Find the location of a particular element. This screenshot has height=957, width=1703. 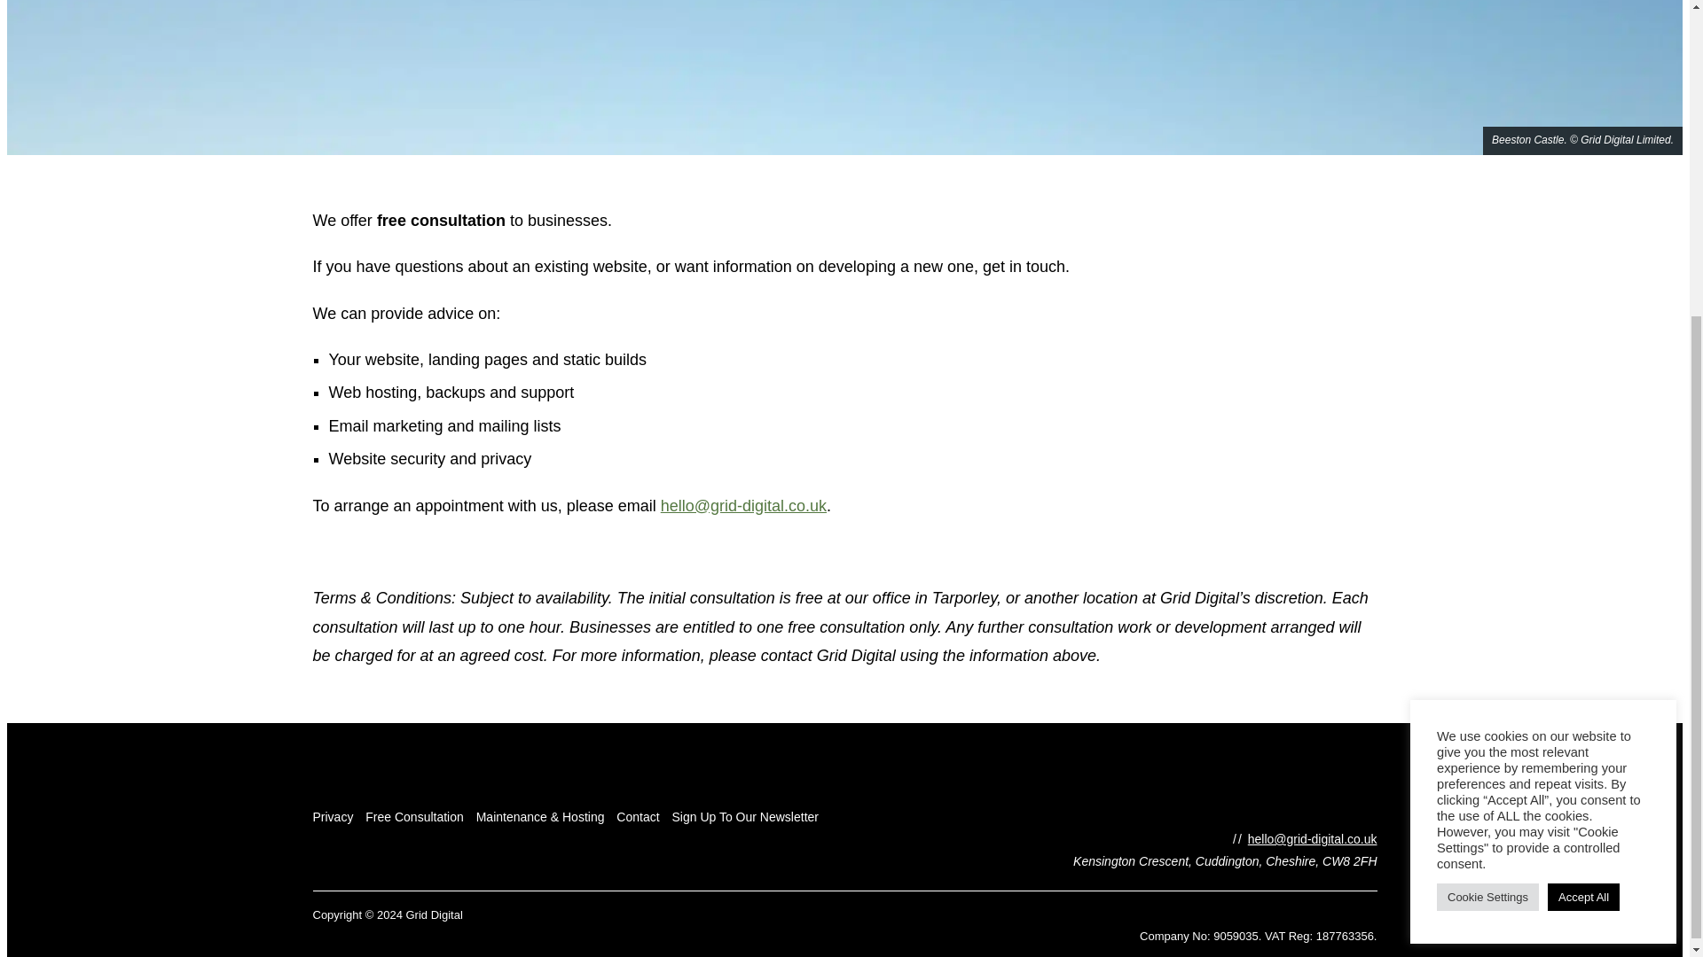

Contact is located at coordinates (638, 816).